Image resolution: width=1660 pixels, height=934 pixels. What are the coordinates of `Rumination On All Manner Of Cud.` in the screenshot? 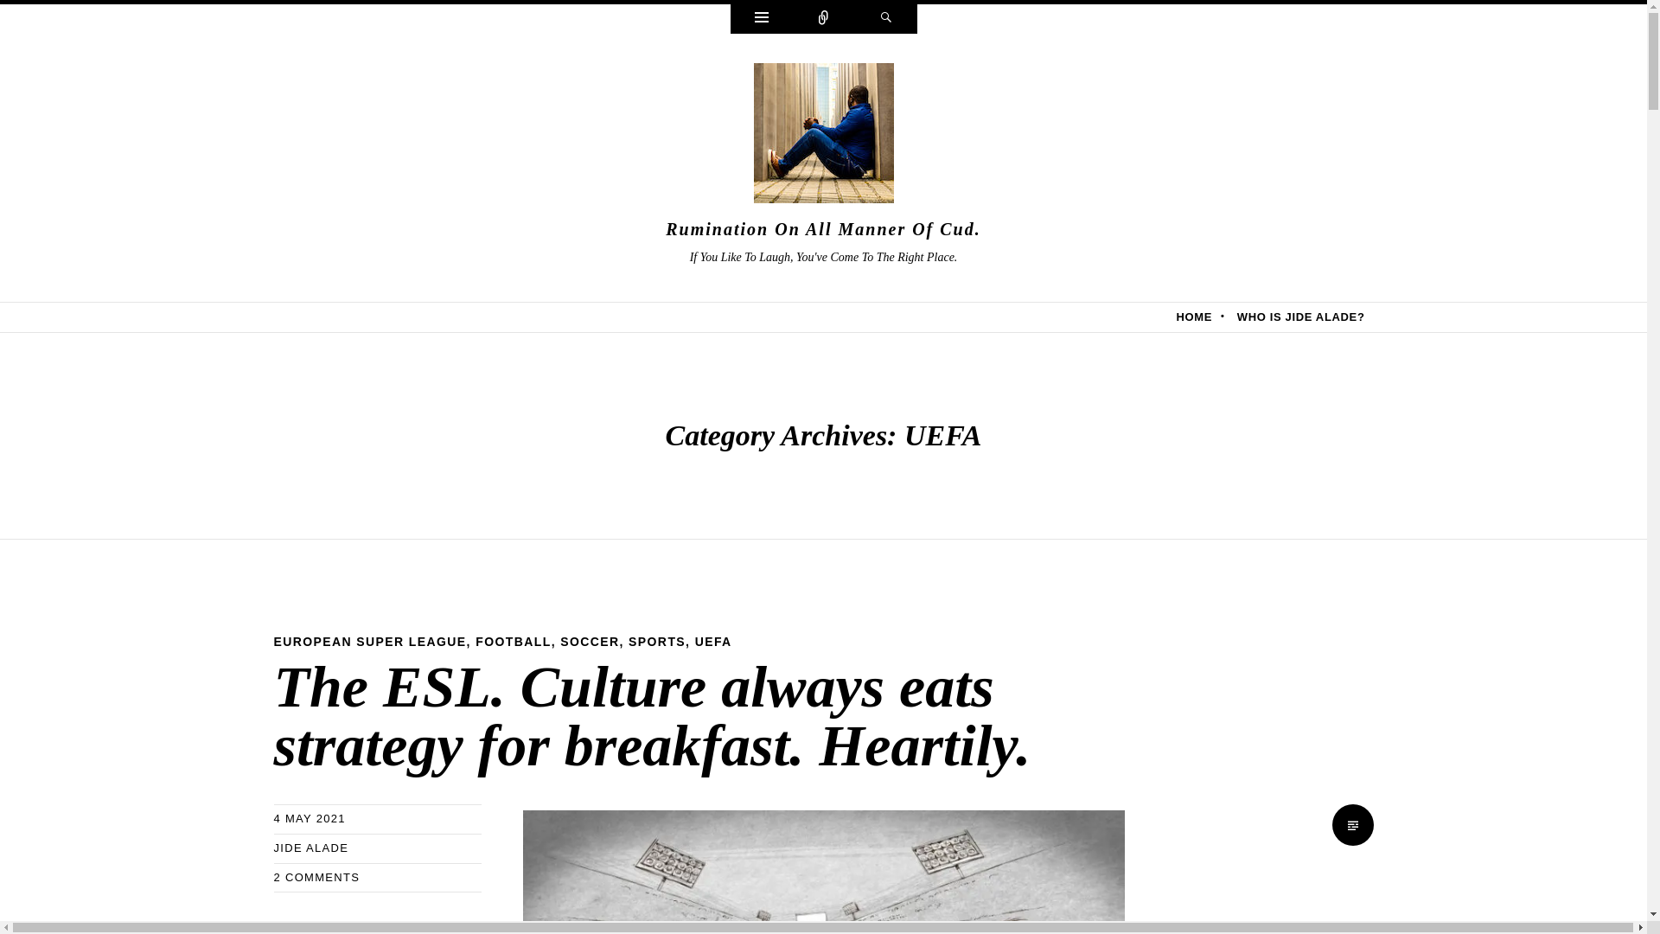 It's located at (823, 228).